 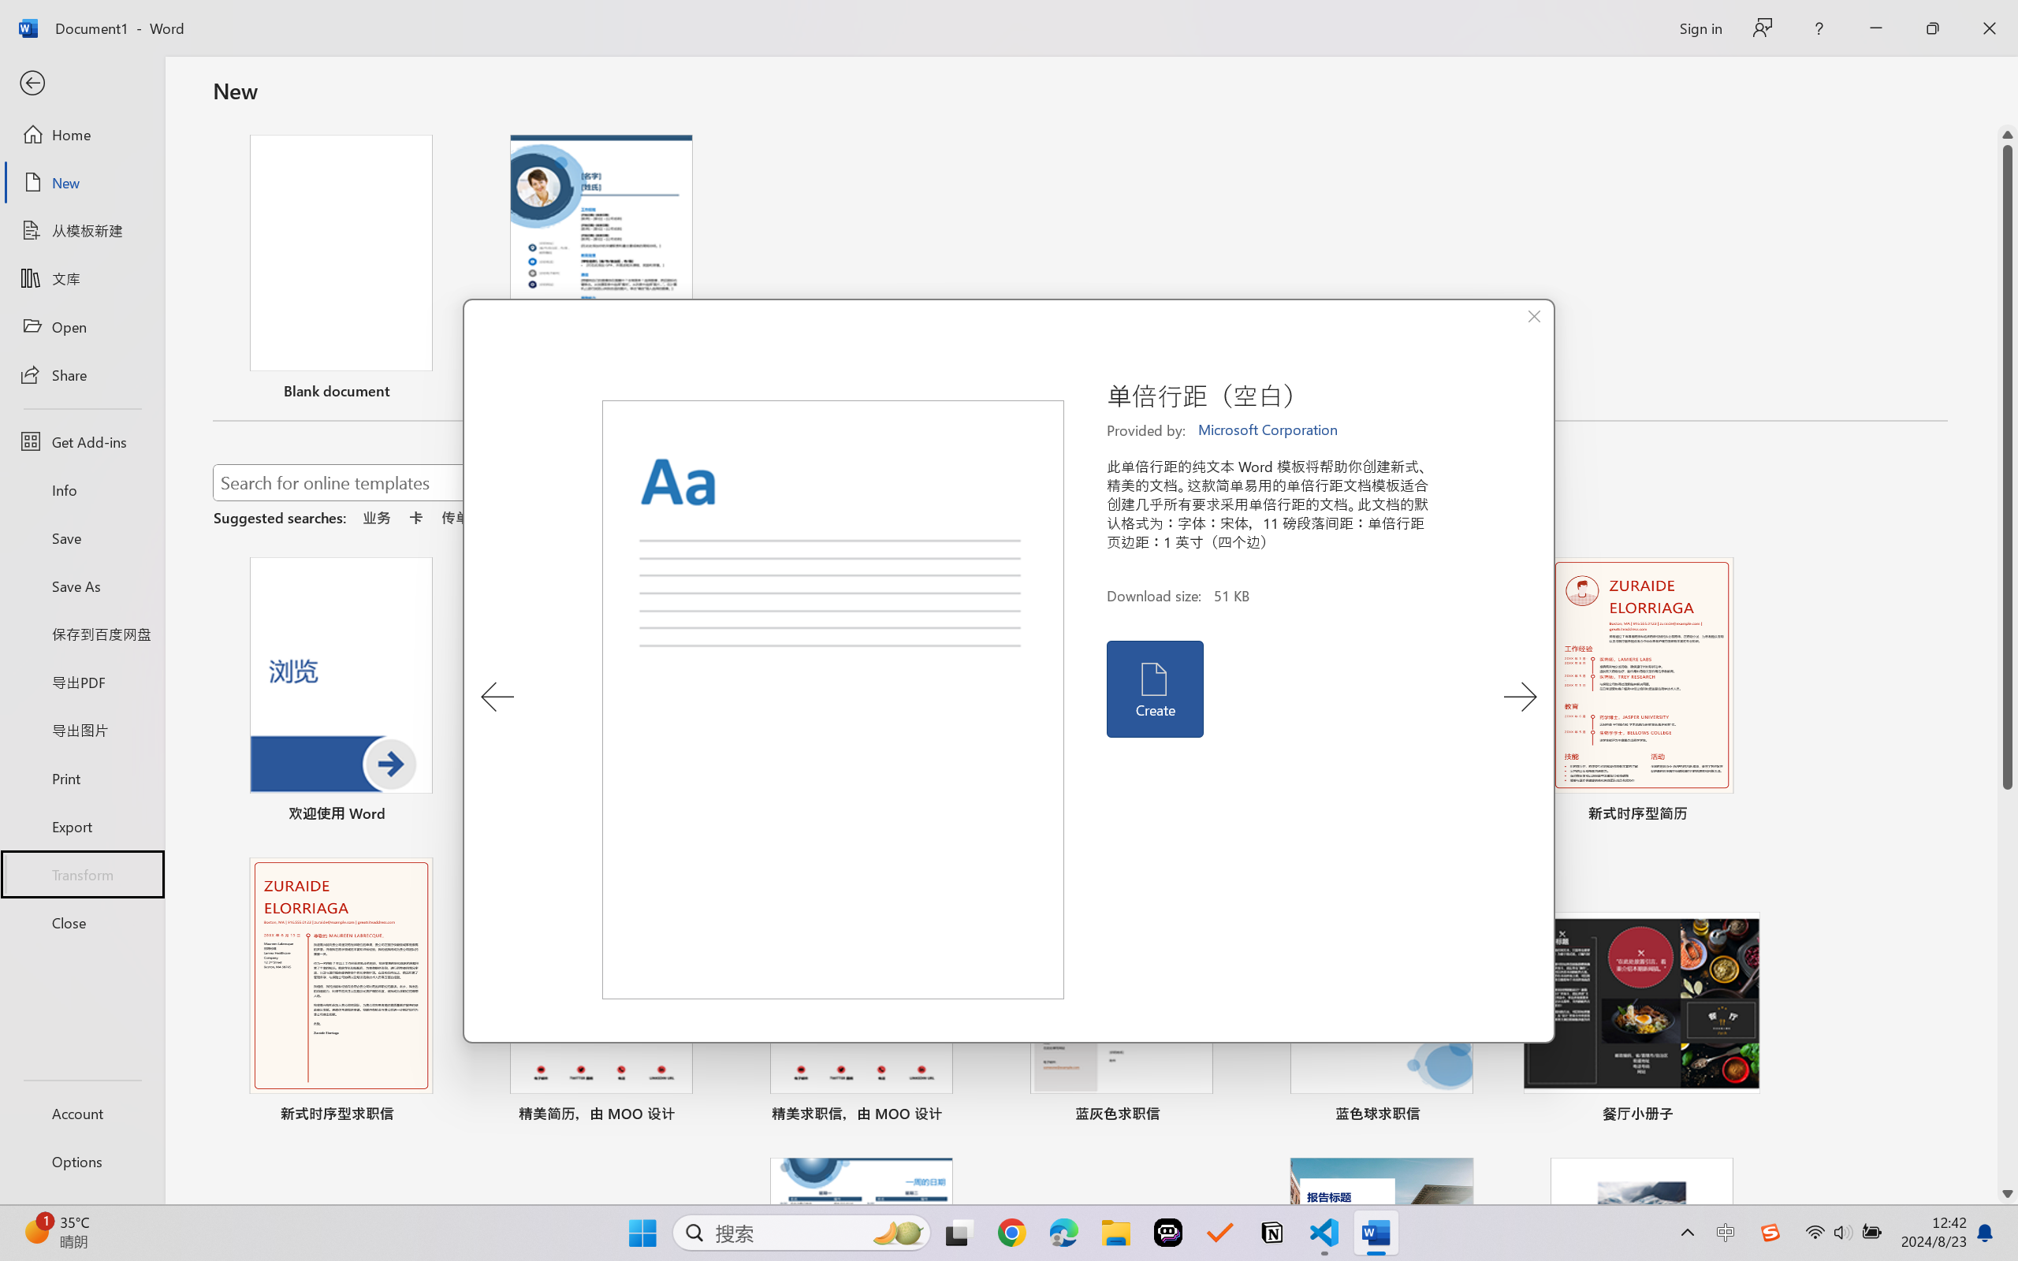 What do you see at coordinates (82, 1113) in the screenshot?
I see `Account` at bounding box center [82, 1113].